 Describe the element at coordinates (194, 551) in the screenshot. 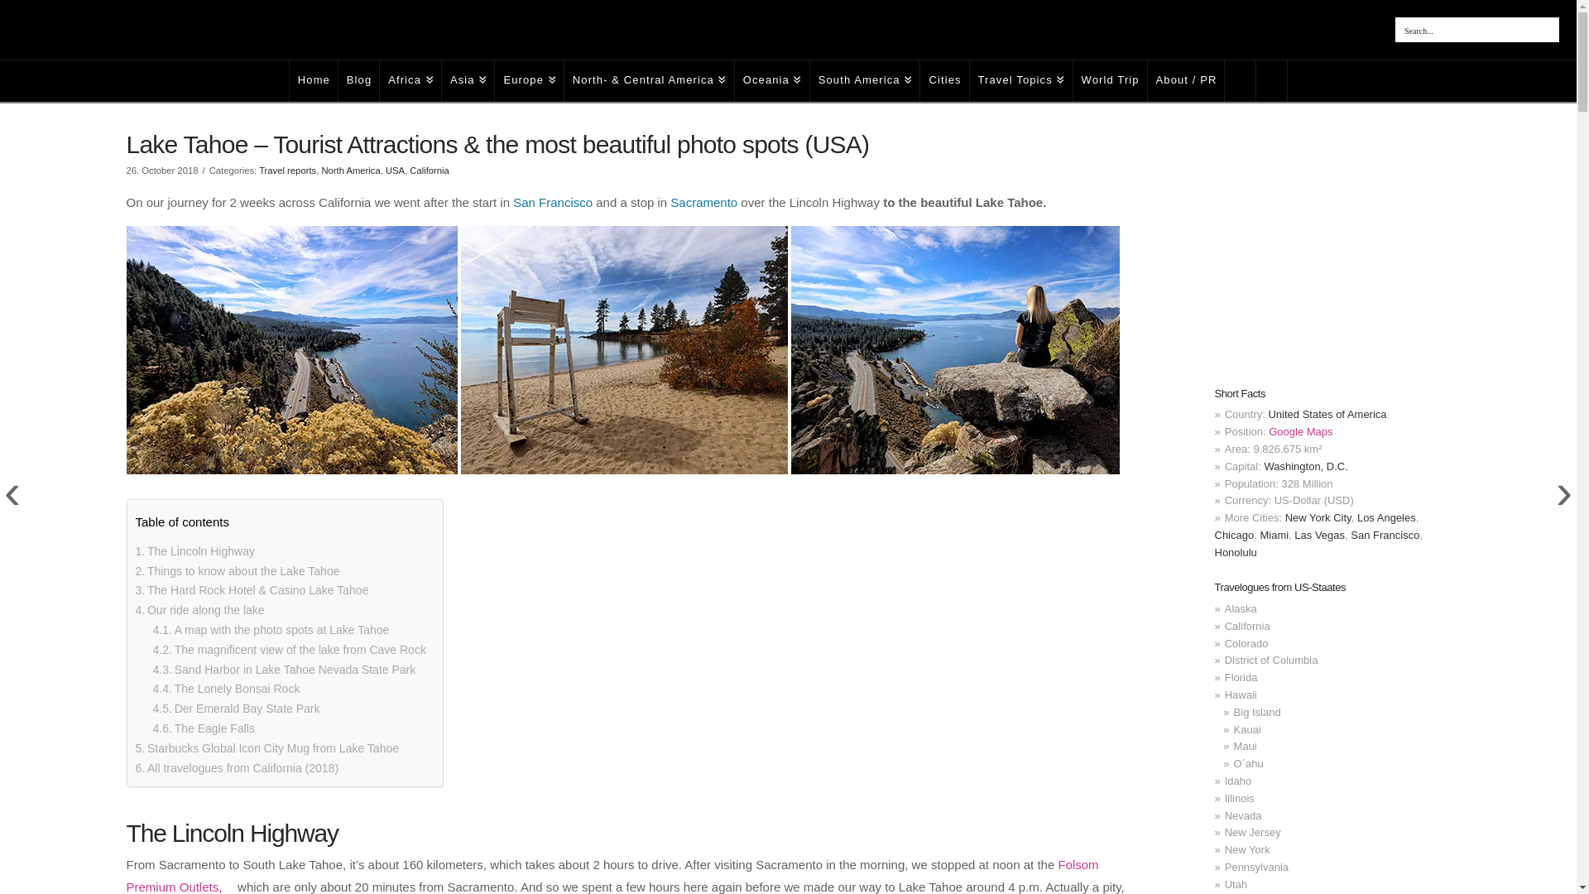

I see `The Lincoln Highway` at that location.